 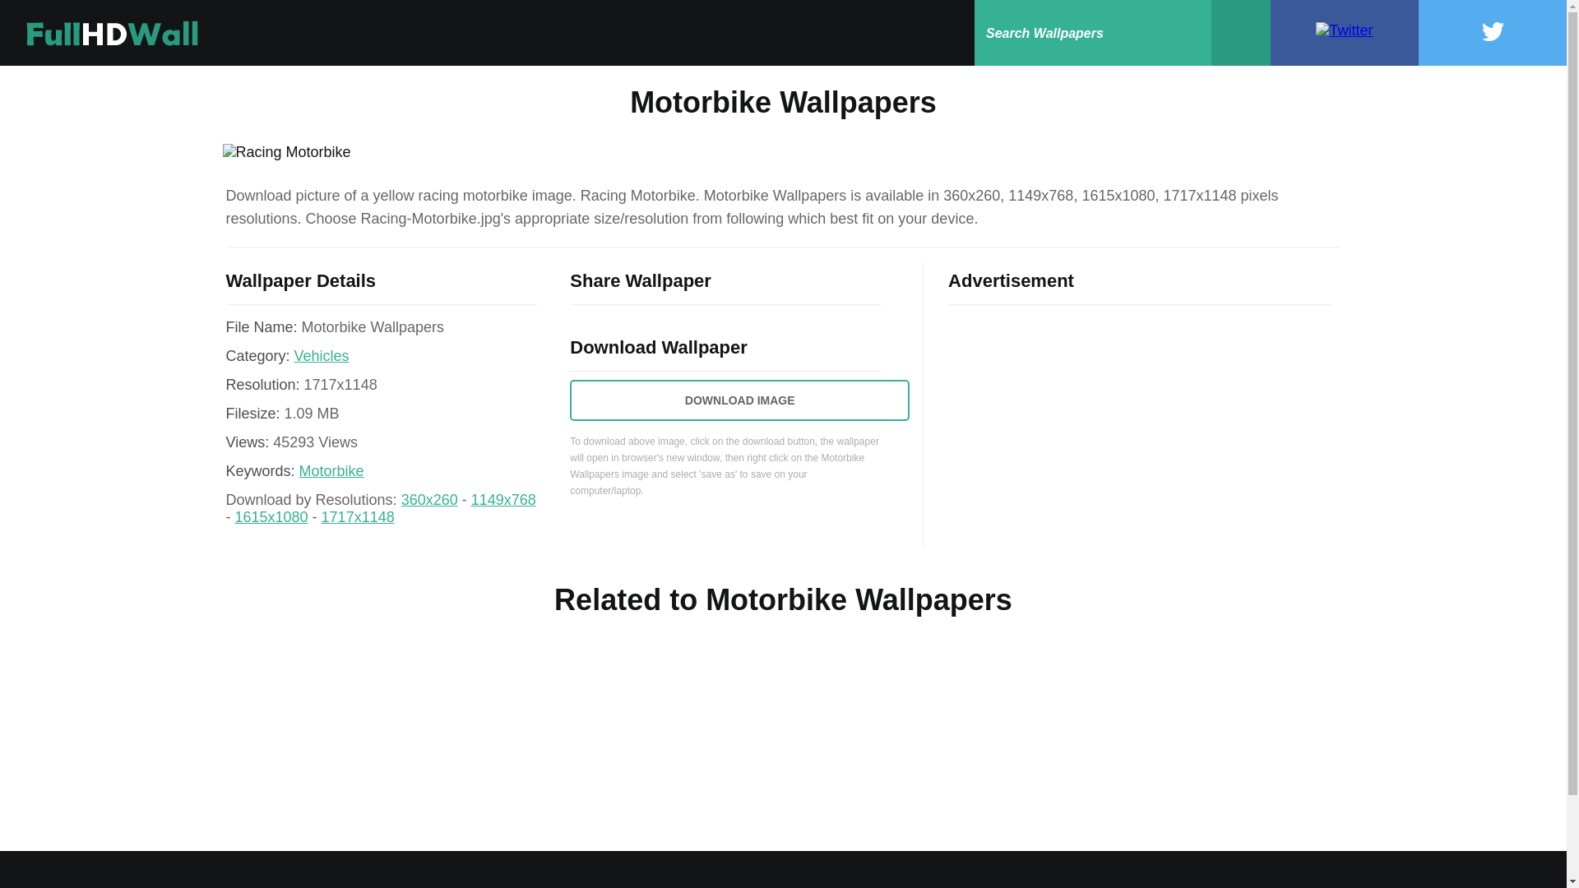 I want to click on View all posts in Vehicles, so click(x=321, y=355).